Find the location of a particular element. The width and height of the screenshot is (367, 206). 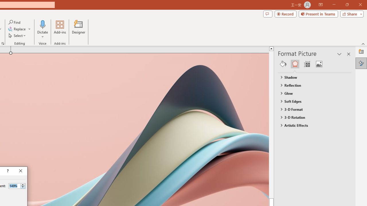

Artistic Effects is located at coordinates (312, 125).